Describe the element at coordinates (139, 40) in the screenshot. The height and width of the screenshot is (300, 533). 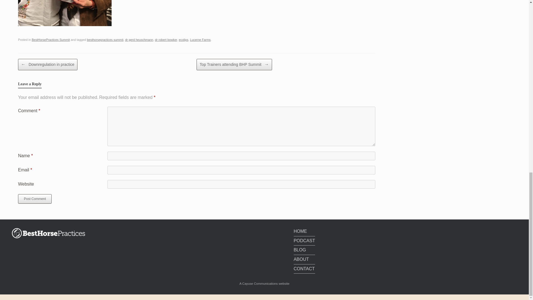
I see `dr gerd heuschmann` at that location.